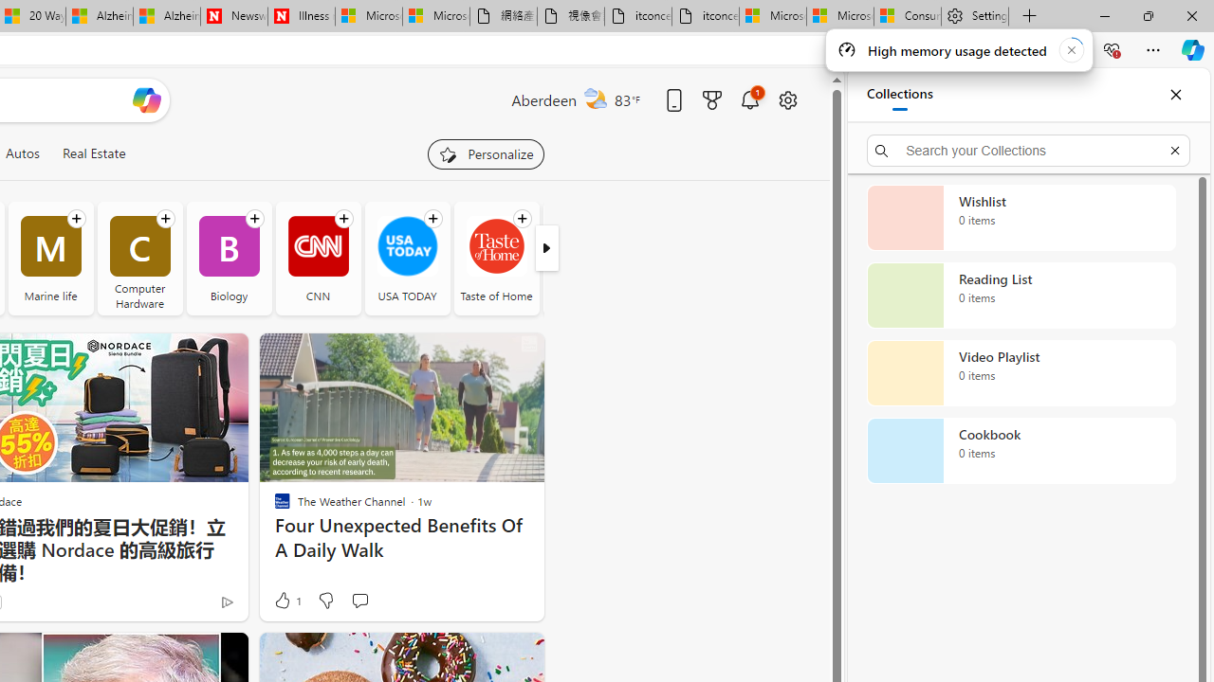 The width and height of the screenshot is (1214, 682). What do you see at coordinates (228, 258) in the screenshot?
I see `Biology` at bounding box center [228, 258].